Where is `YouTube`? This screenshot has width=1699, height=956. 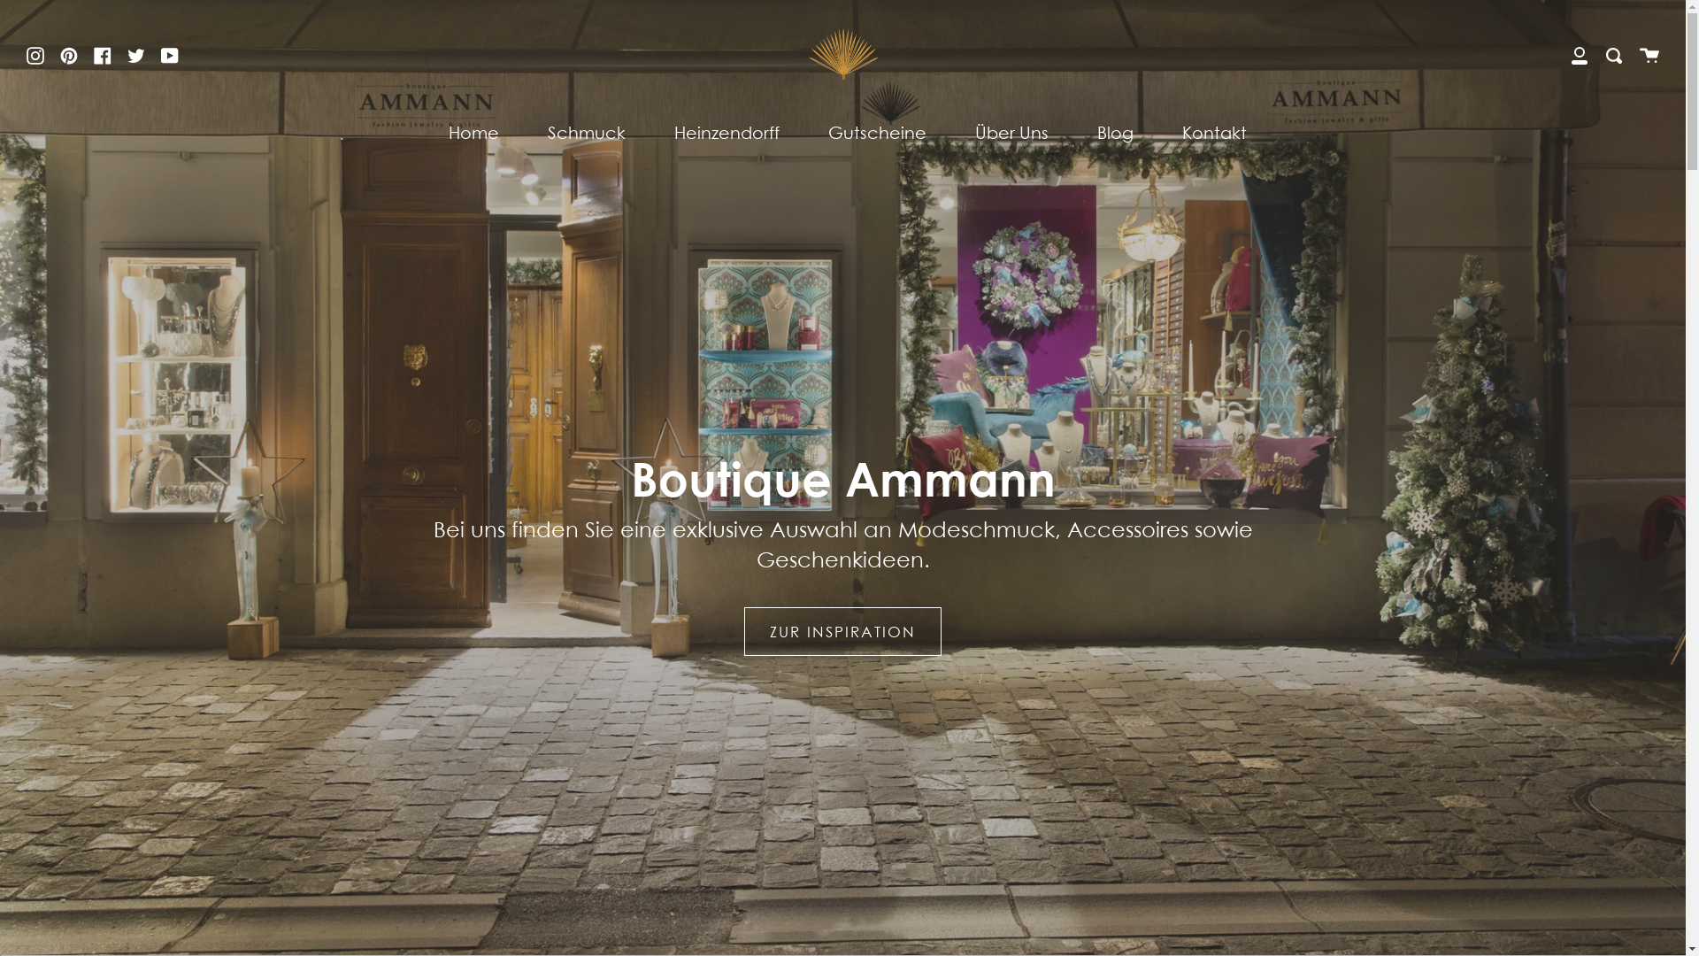 YouTube is located at coordinates (170, 54).